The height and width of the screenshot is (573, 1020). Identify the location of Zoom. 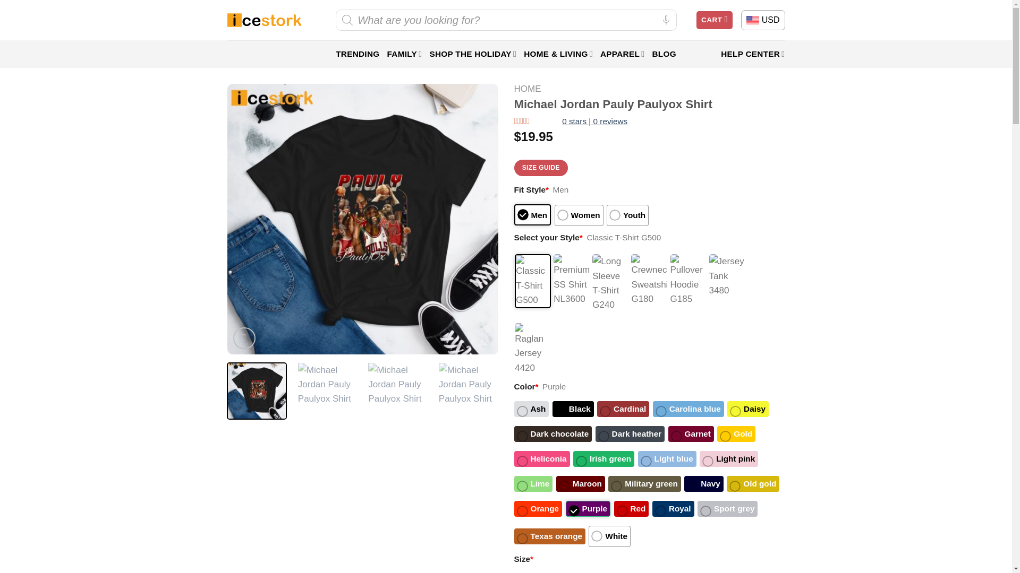
(244, 337).